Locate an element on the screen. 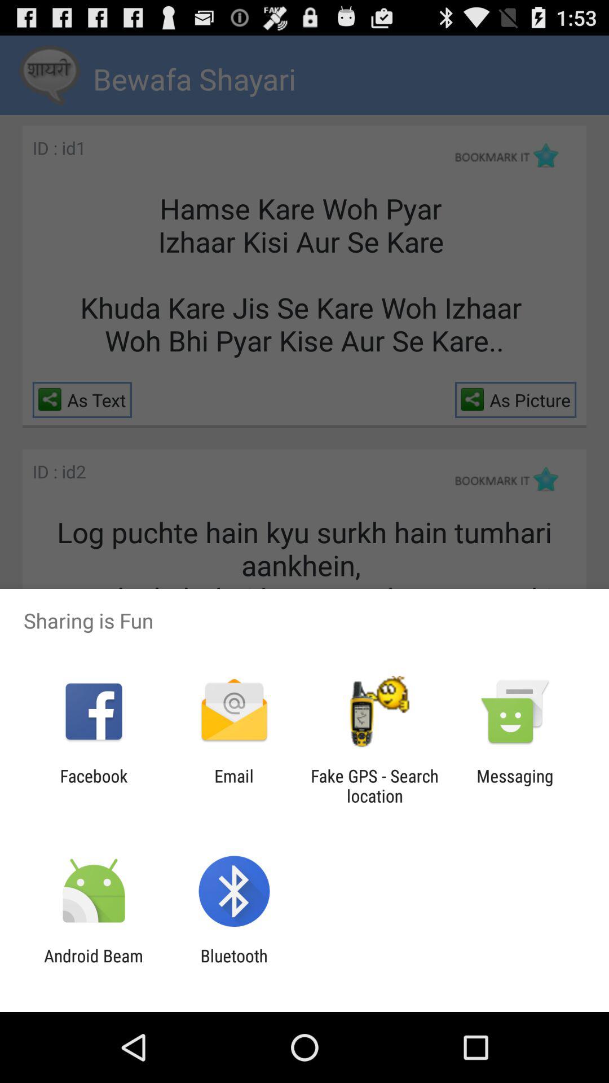  swipe to android beam icon is located at coordinates (94, 966).